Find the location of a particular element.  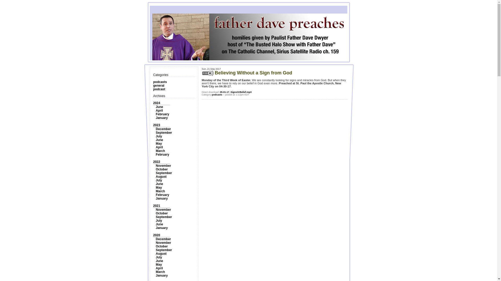

June is located at coordinates (159, 107).